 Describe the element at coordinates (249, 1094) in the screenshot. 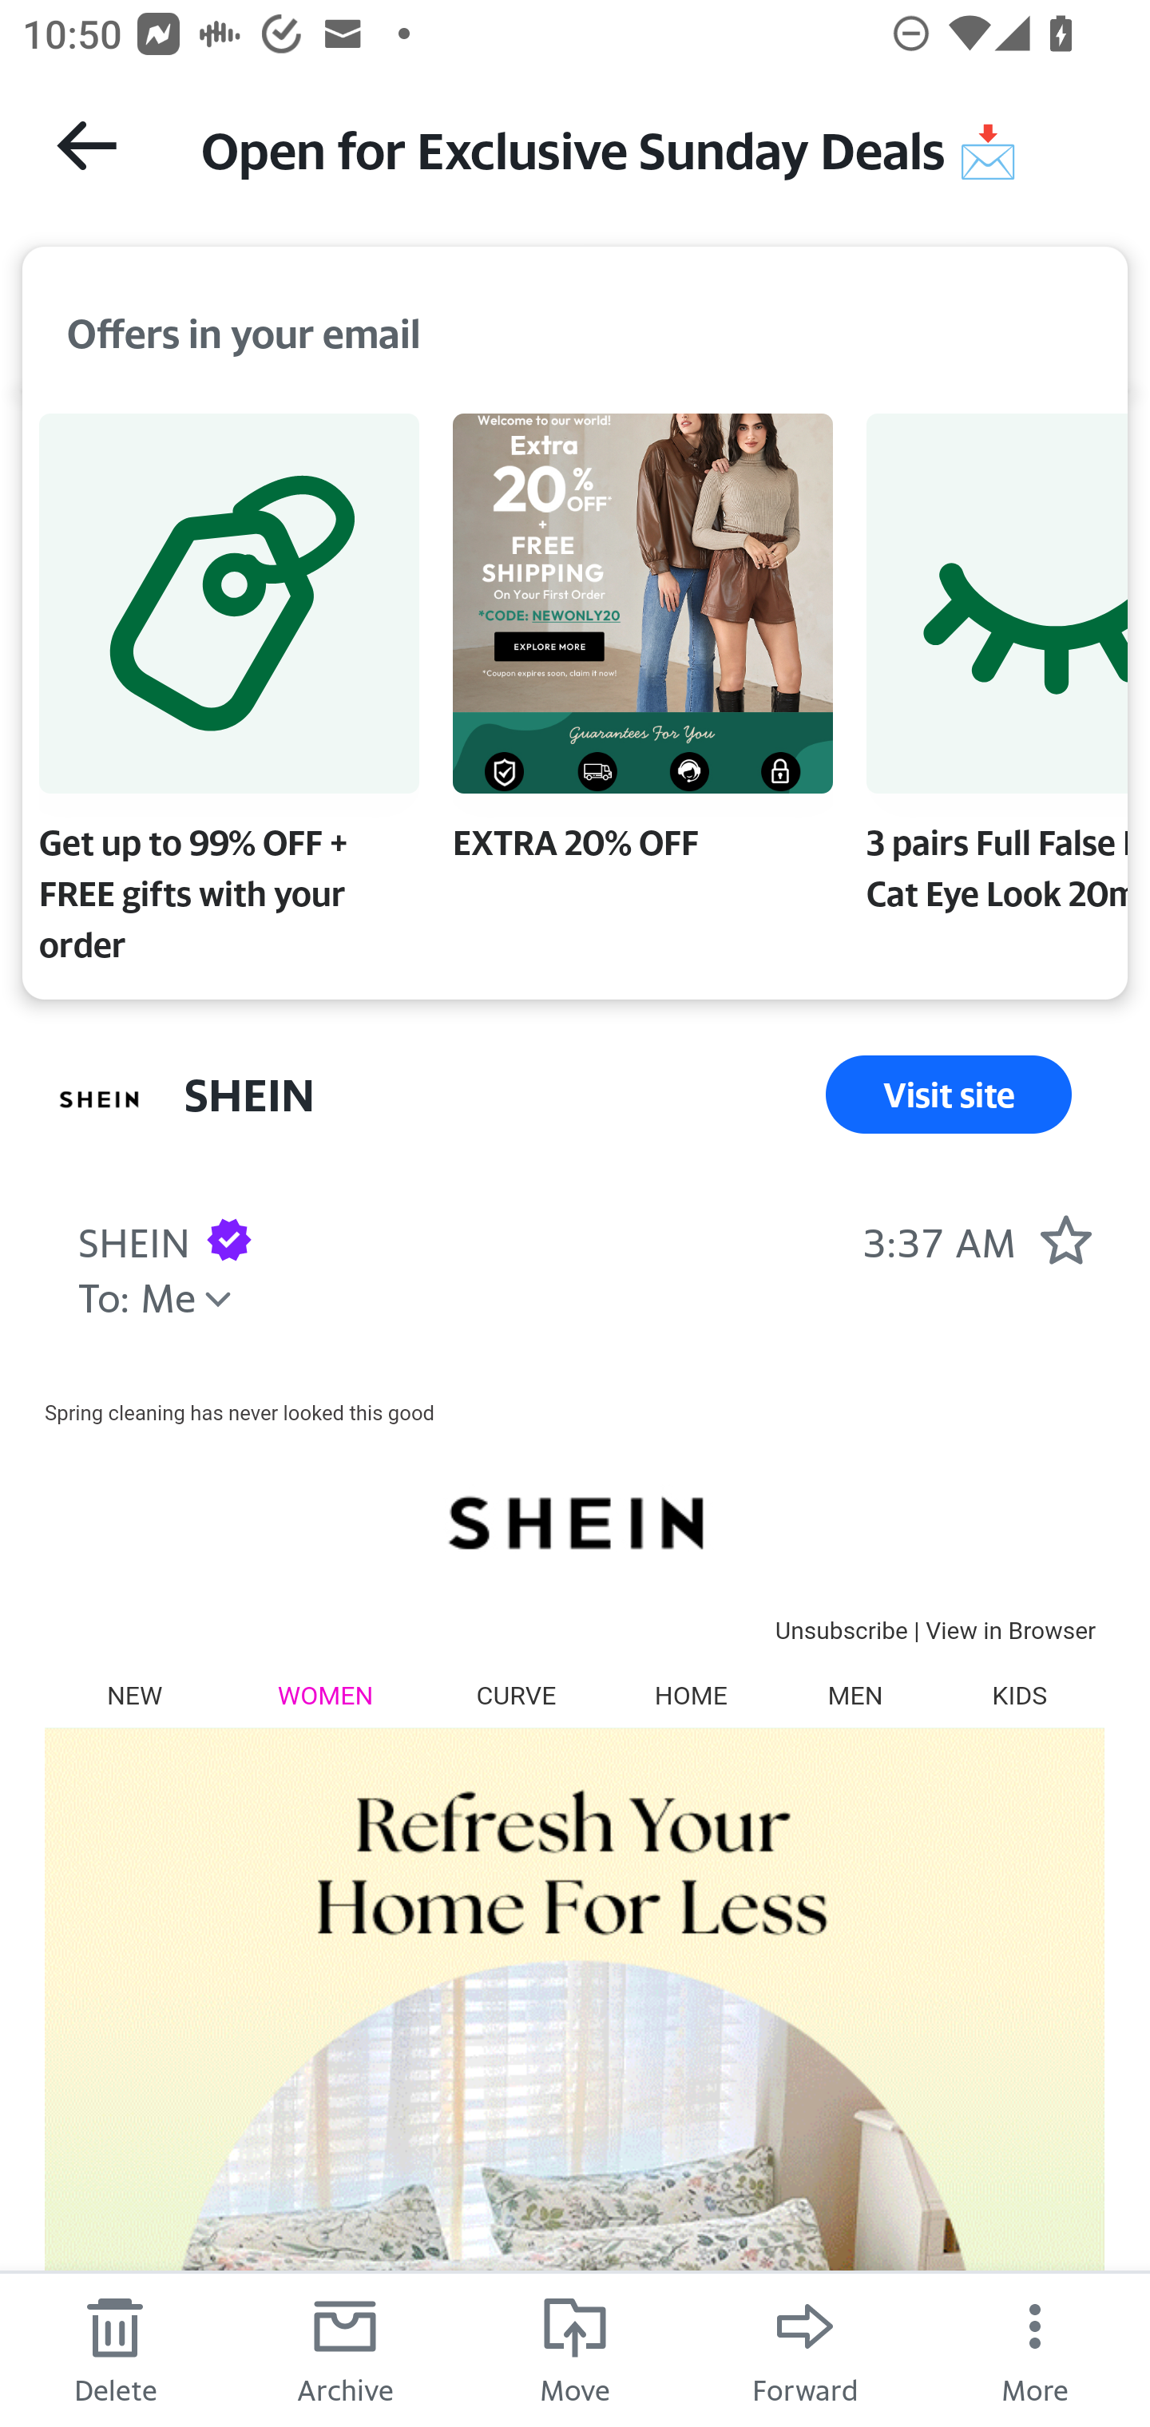

I see `SHEIN Sender SHEIN` at that location.